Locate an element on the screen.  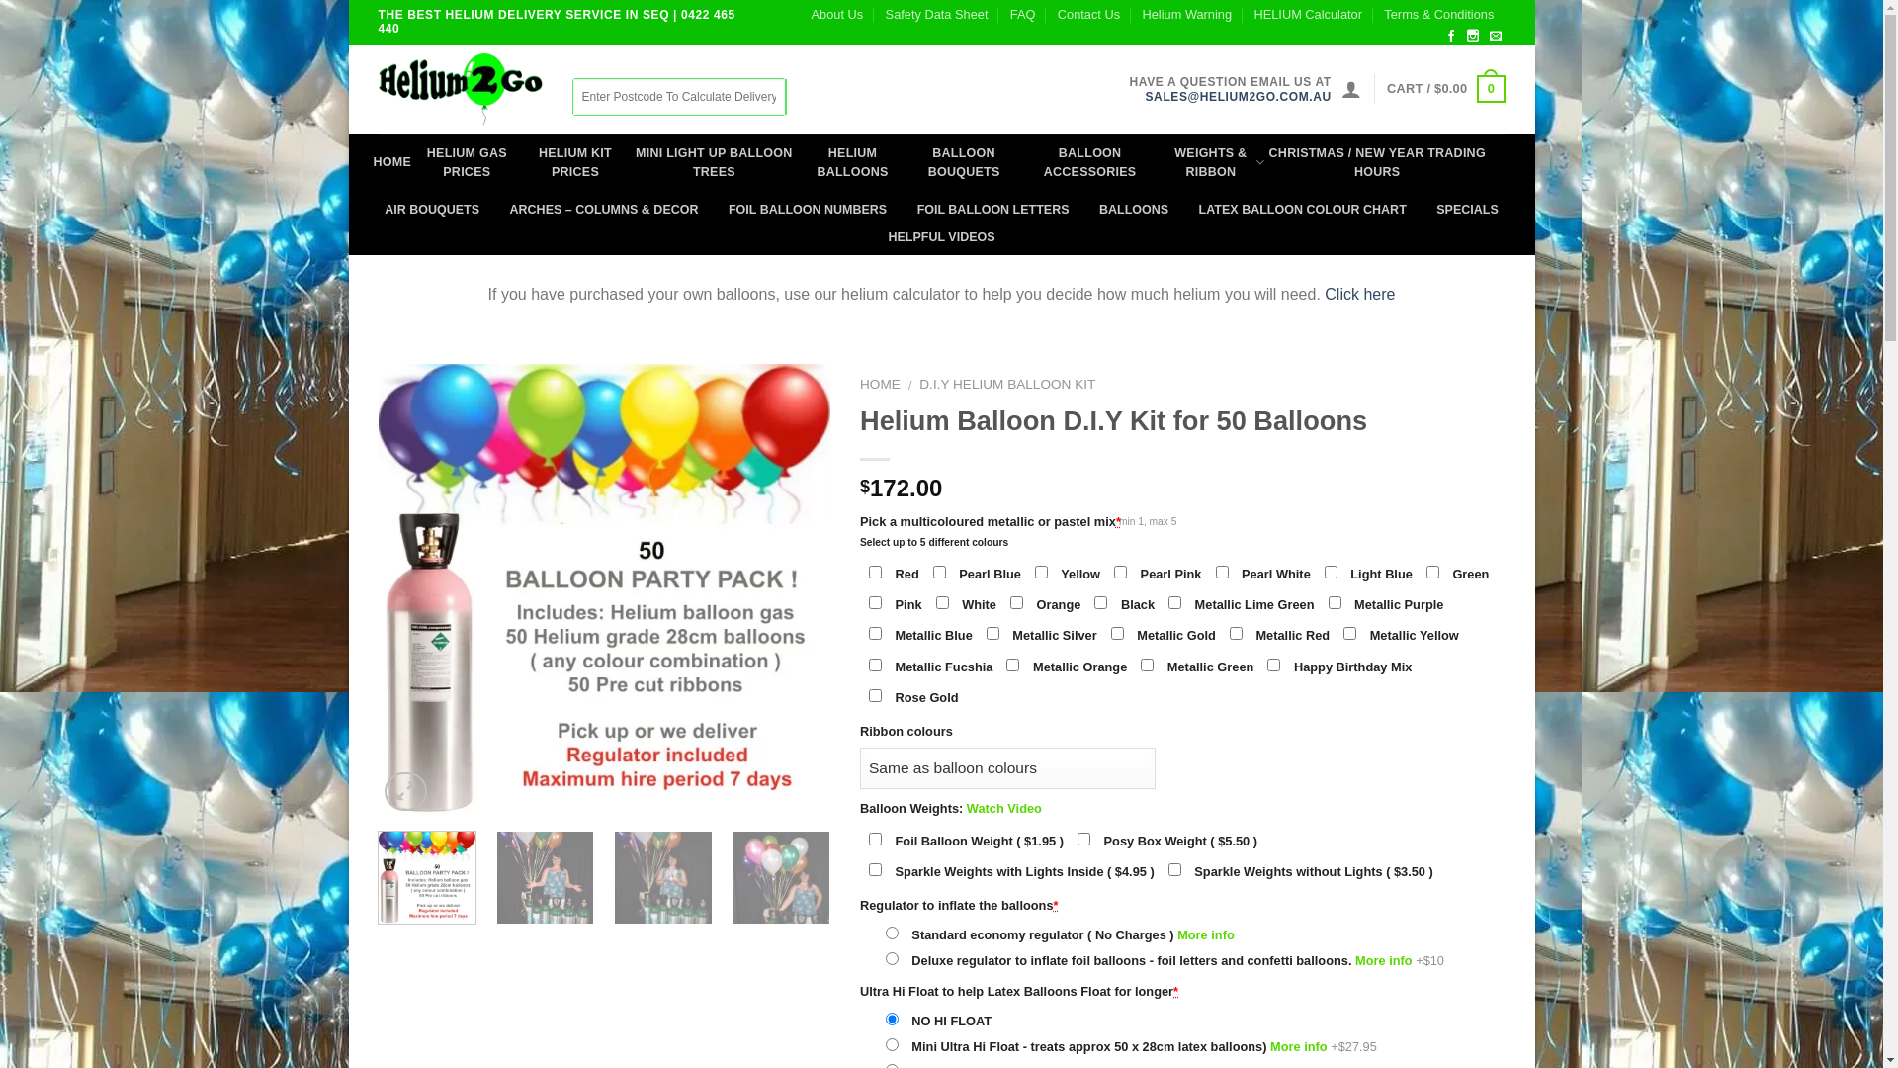
helium tank rental helium 2 go2 is located at coordinates (663, 880).